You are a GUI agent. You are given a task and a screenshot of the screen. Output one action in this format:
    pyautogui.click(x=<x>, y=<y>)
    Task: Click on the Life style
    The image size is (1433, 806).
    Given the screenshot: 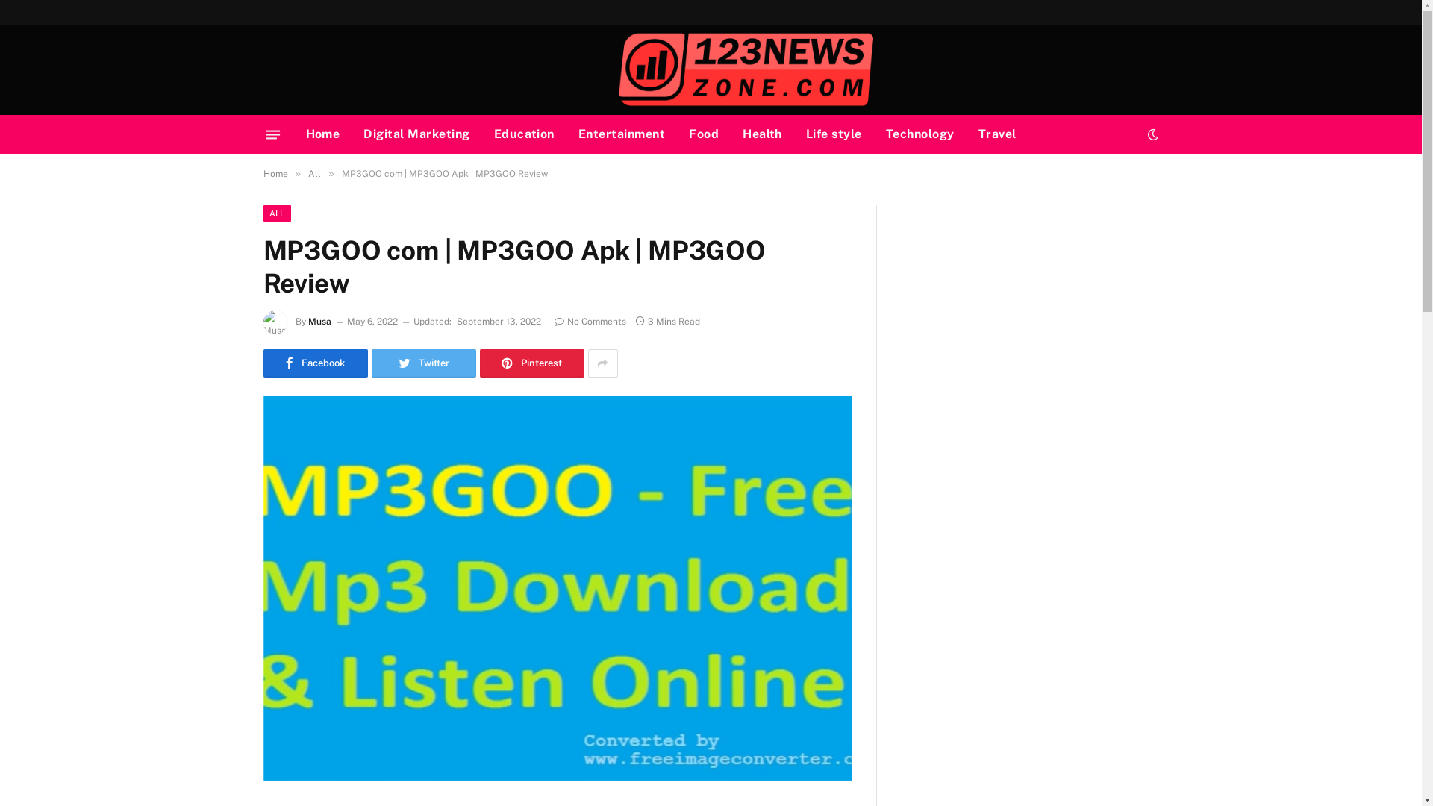 What is the action you would take?
    pyautogui.click(x=834, y=134)
    